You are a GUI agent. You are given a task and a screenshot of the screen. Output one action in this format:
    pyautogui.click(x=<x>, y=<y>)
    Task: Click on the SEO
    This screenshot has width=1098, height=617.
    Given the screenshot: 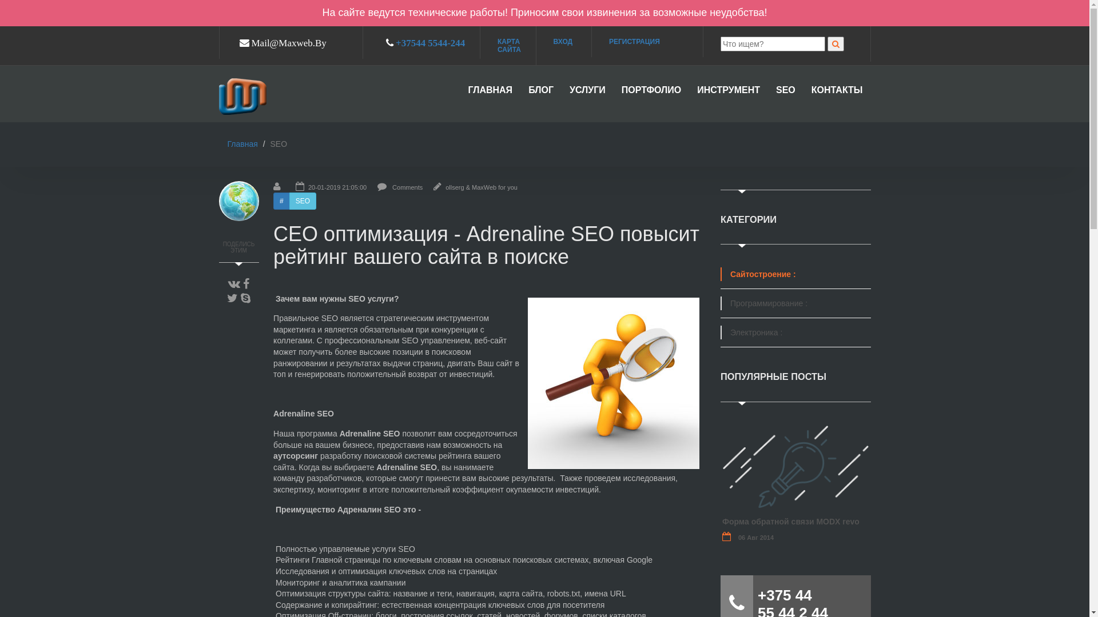 What is the action you would take?
    pyautogui.click(x=303, y=201)
    